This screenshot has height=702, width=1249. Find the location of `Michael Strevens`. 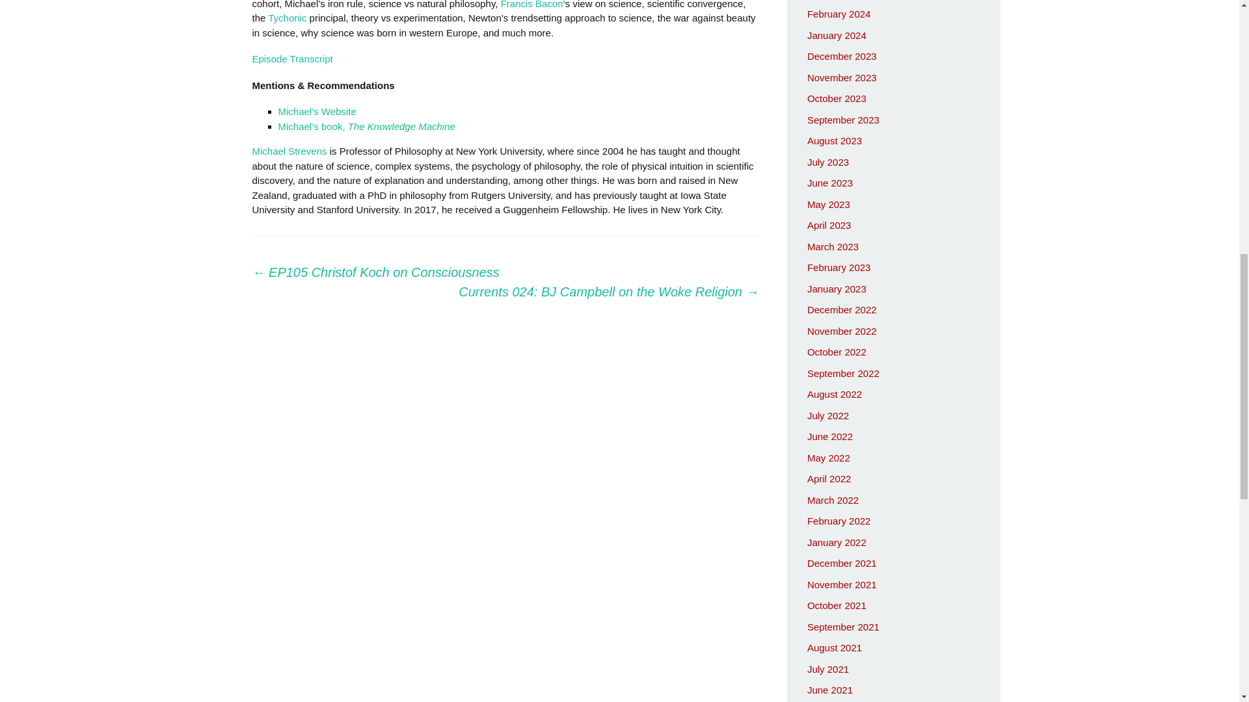

Michael Strevens is located at coordinates (289, 151).